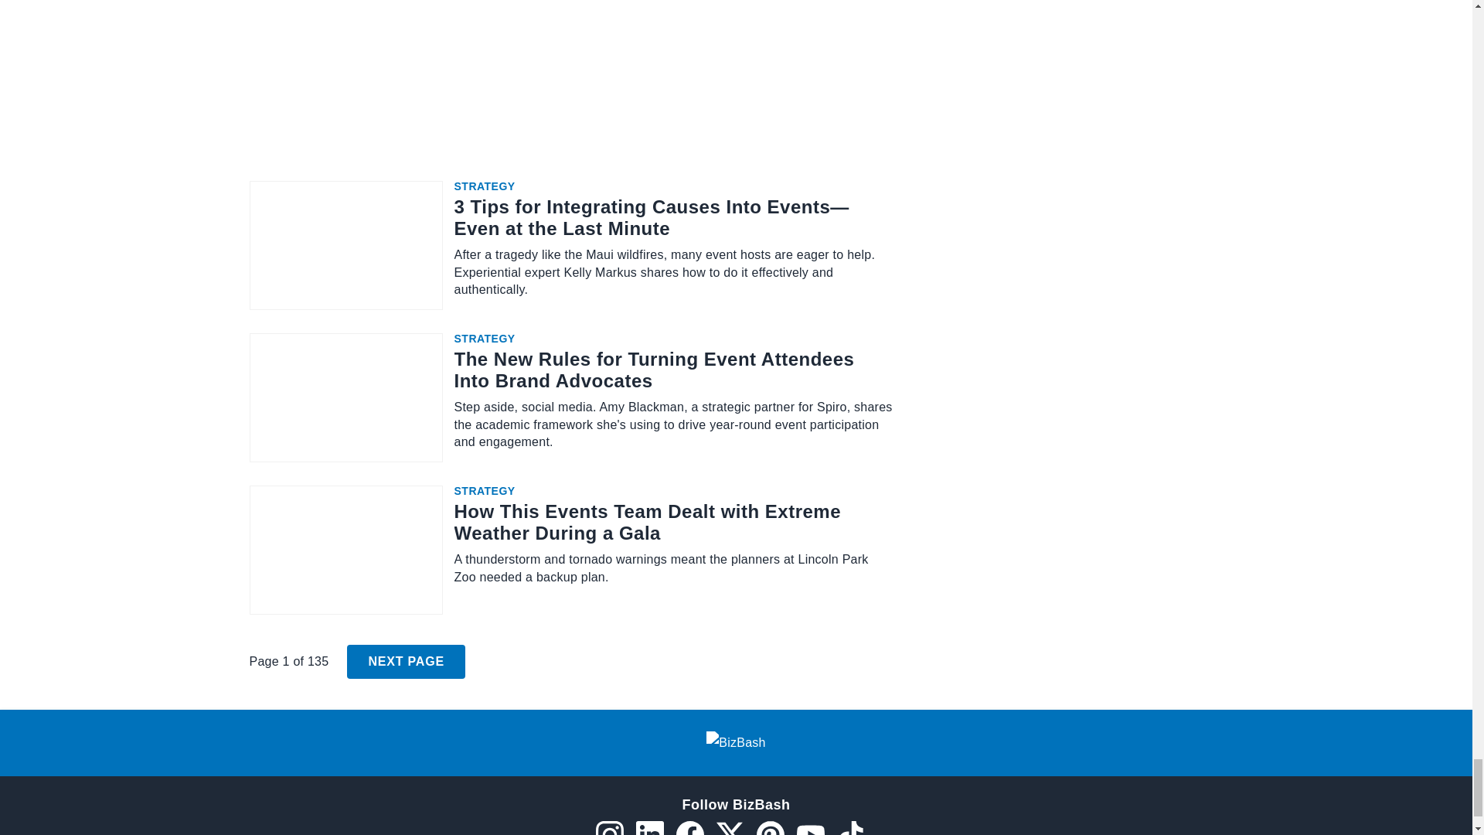 This screenshot has height=835, width=1484. What do you see at coordinates (769, 827) in the screenshot?
I see `Pinterest icon` at bounding box center [769, 827].